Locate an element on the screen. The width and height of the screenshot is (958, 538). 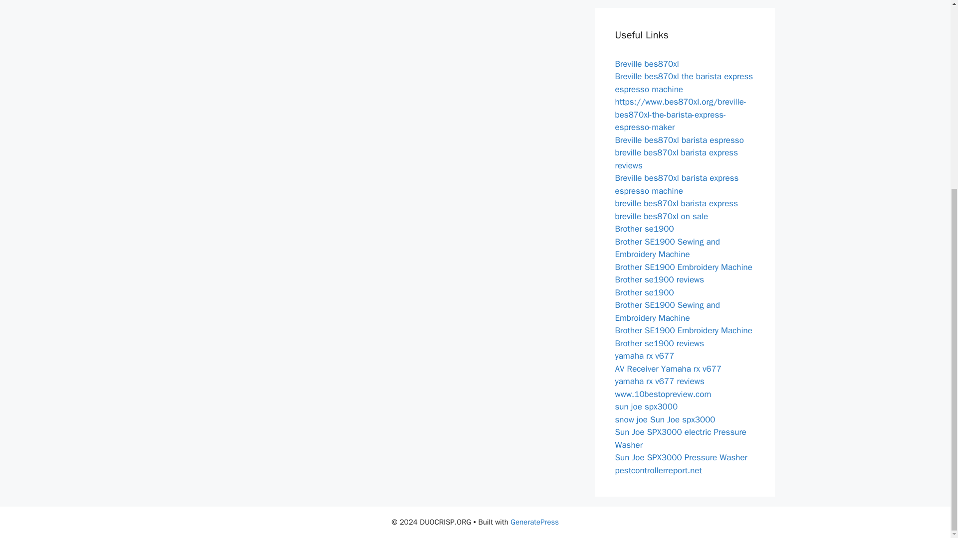
Breville bes870xl the barista express espresso machine is located at coordinates (684, 83).